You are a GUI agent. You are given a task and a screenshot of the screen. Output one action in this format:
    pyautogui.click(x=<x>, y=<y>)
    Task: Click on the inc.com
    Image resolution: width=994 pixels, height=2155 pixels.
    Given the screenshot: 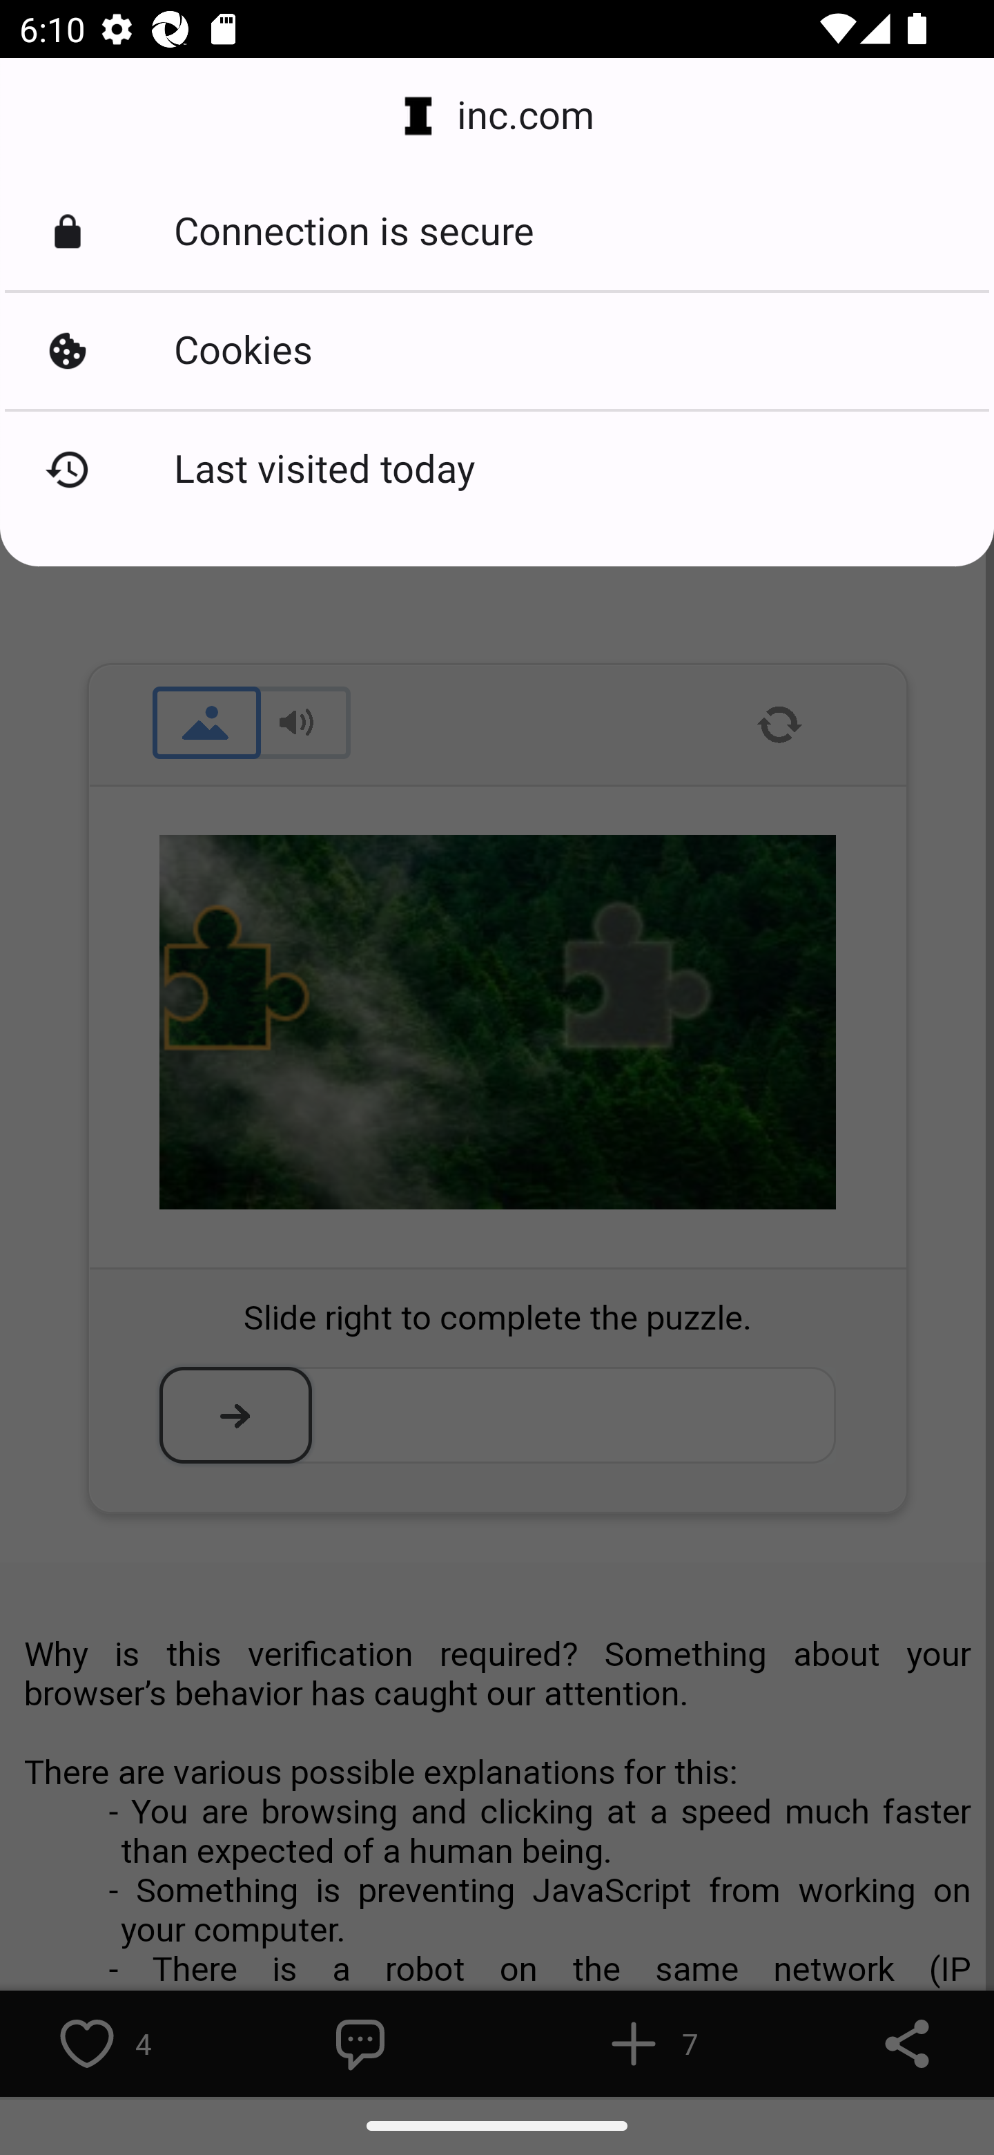 What is the action you would take?
    pyautogui.click(x=497, y=116)
    